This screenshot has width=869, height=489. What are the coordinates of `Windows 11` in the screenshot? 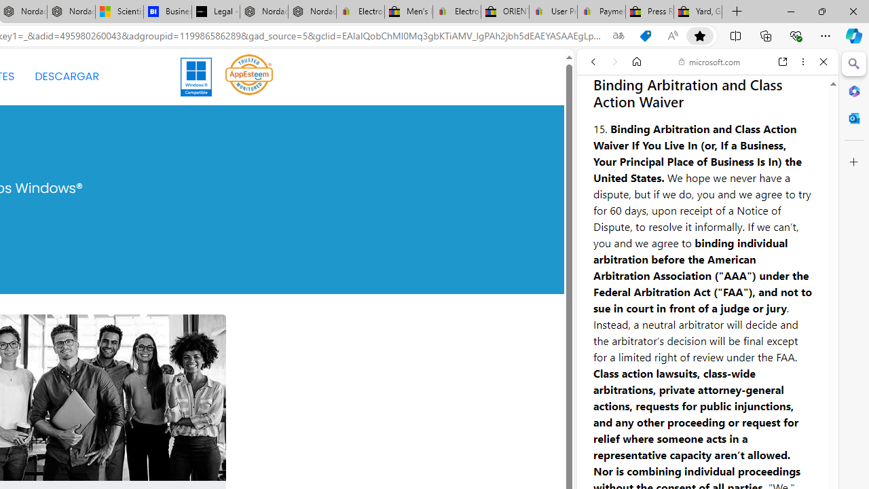 It's located at (197, 76).